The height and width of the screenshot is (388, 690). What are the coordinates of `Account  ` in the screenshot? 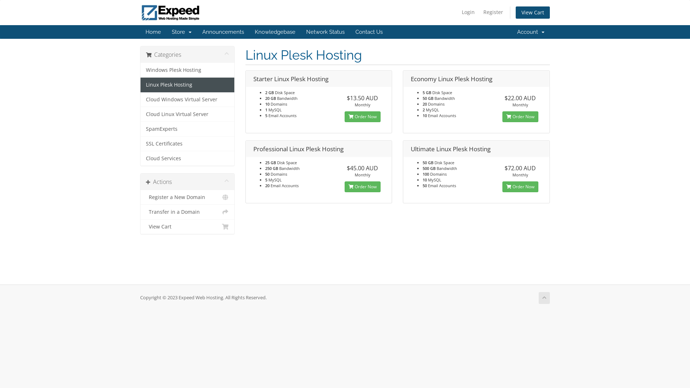 It's located at (531, 32).